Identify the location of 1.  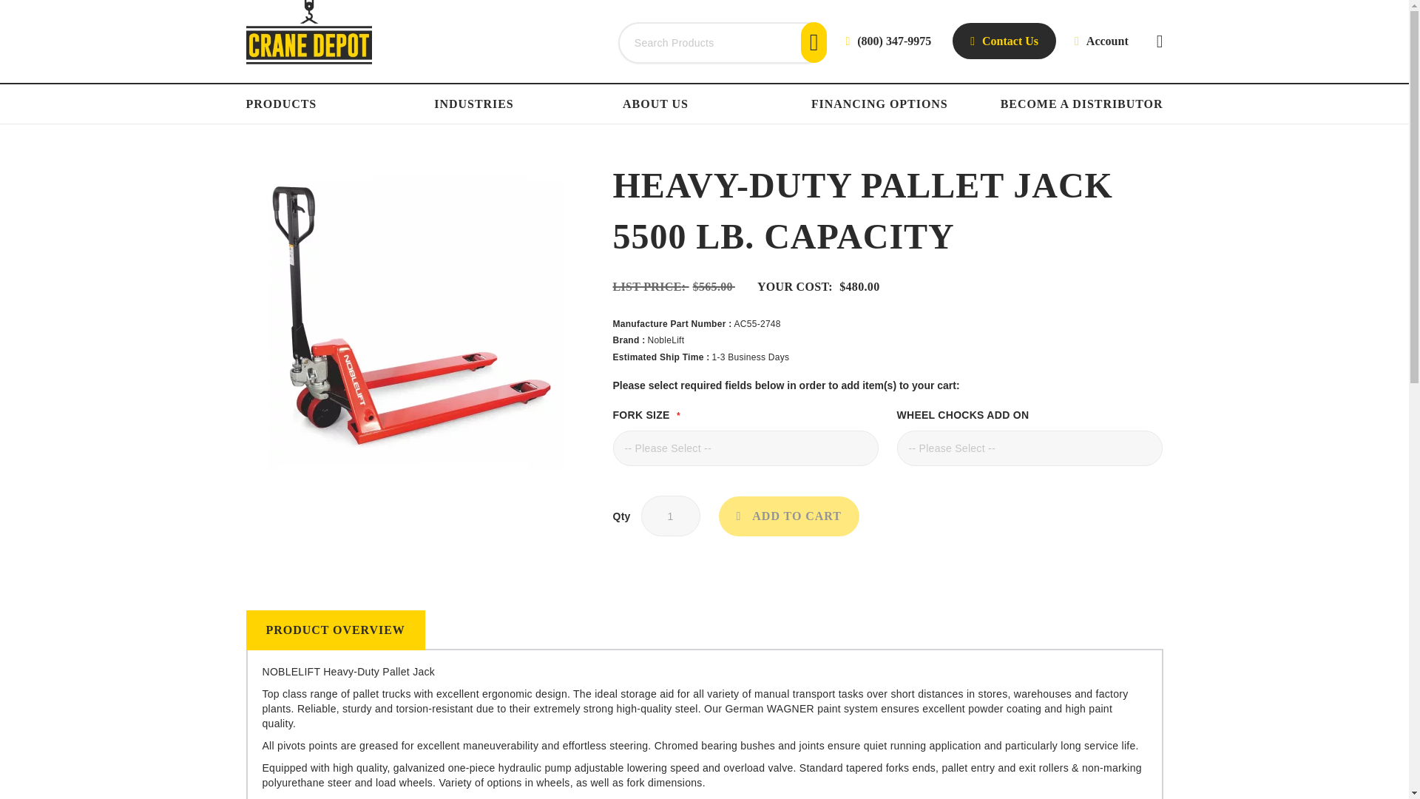
(670, 515).